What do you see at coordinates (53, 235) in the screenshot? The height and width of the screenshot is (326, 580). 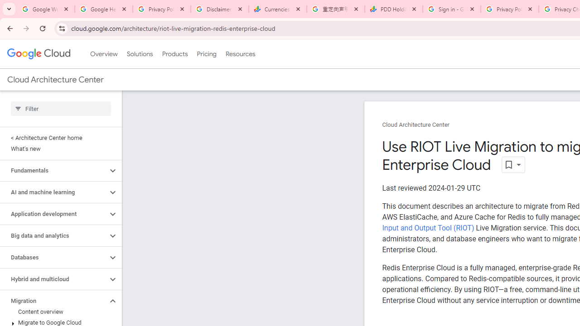 I see `Big data and analytics` at bounding box center [53, 235].